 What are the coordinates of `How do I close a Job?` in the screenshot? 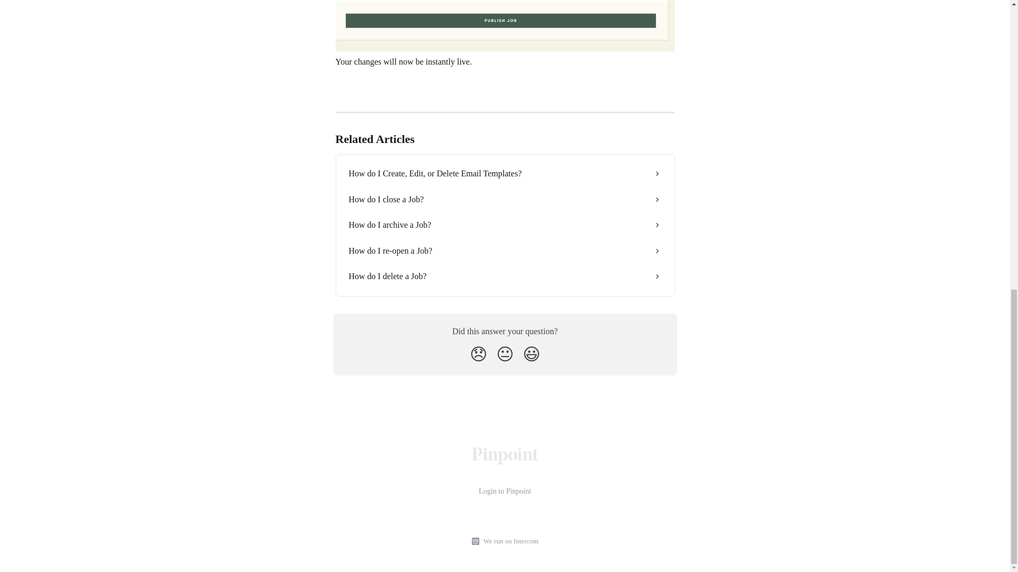 It's located at (505, 199).